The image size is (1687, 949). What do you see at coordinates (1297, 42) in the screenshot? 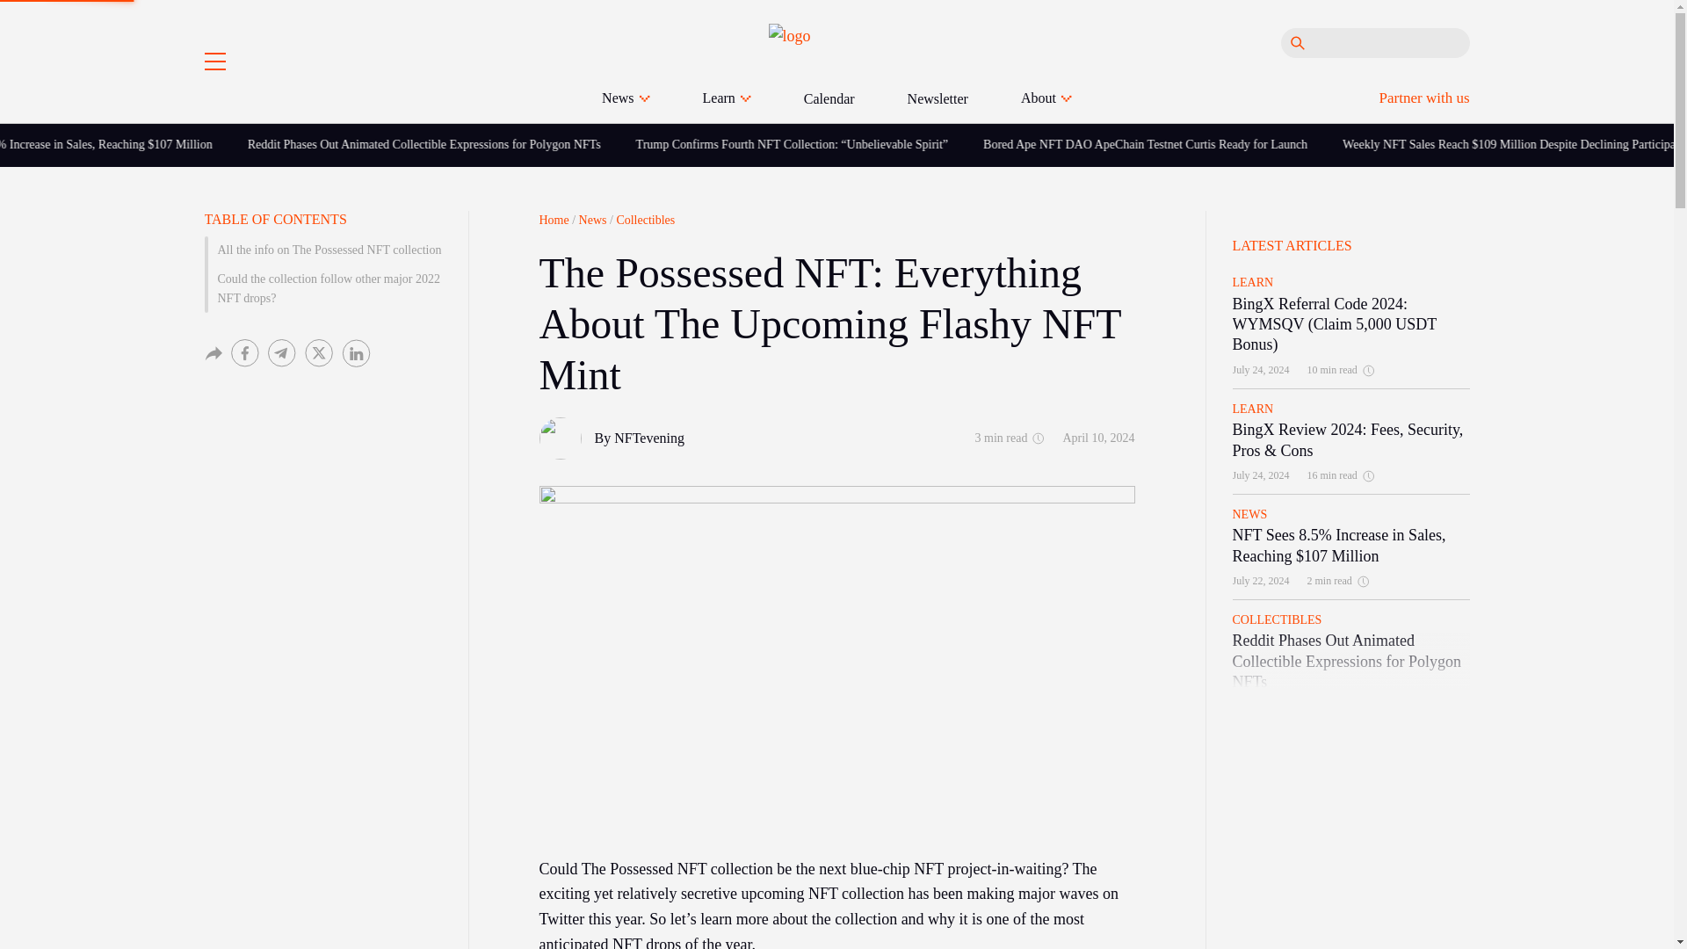
I see `Search` at bounding box center [1297, 42].